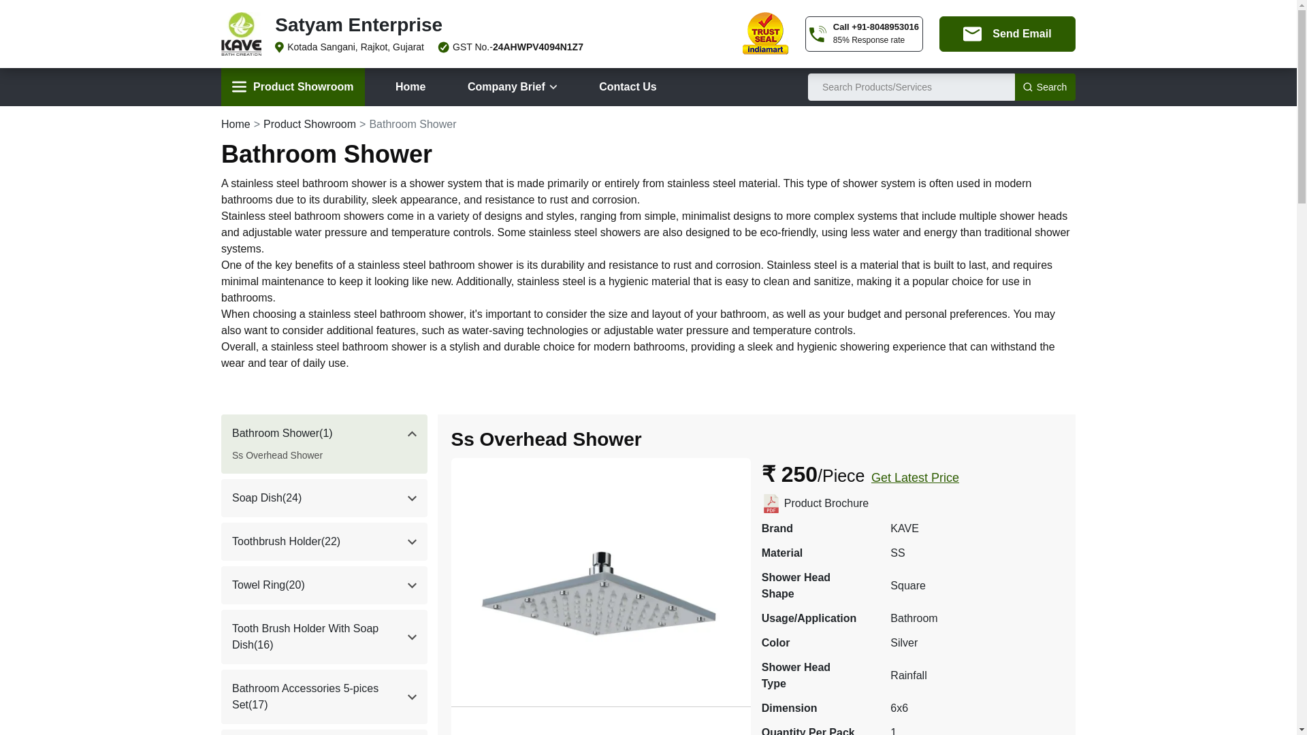  What do you see at coordinates (410, 87) in the screenshot?
I see `Home` at bounding box center [410, 87].